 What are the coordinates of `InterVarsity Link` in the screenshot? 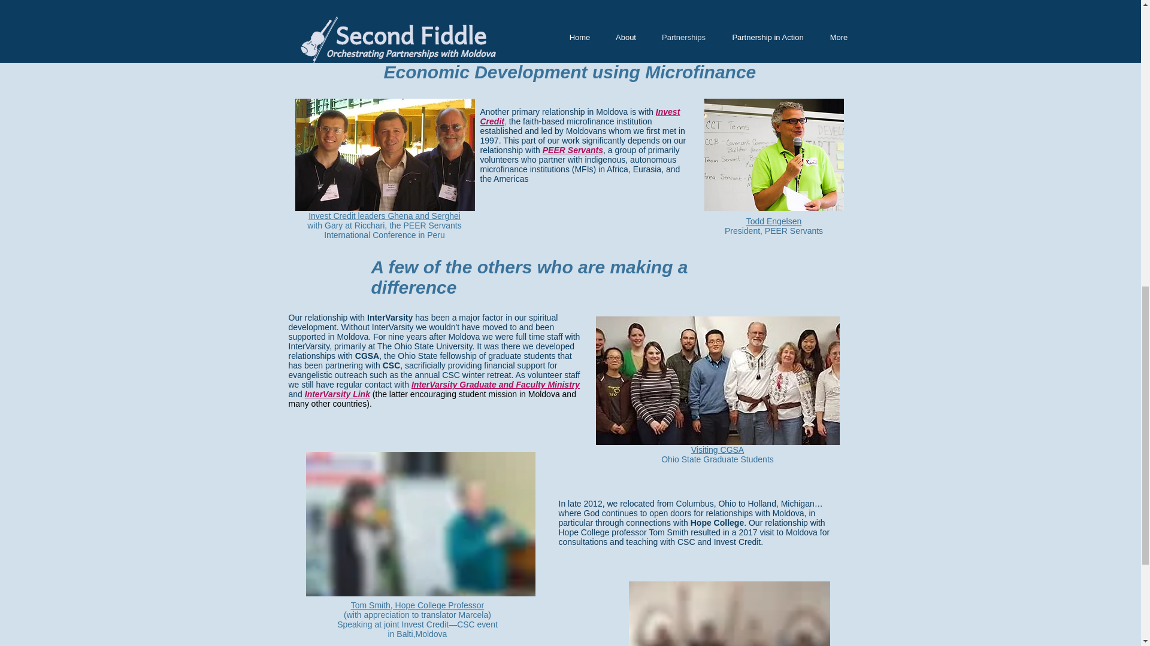 It's located at (337, 394).